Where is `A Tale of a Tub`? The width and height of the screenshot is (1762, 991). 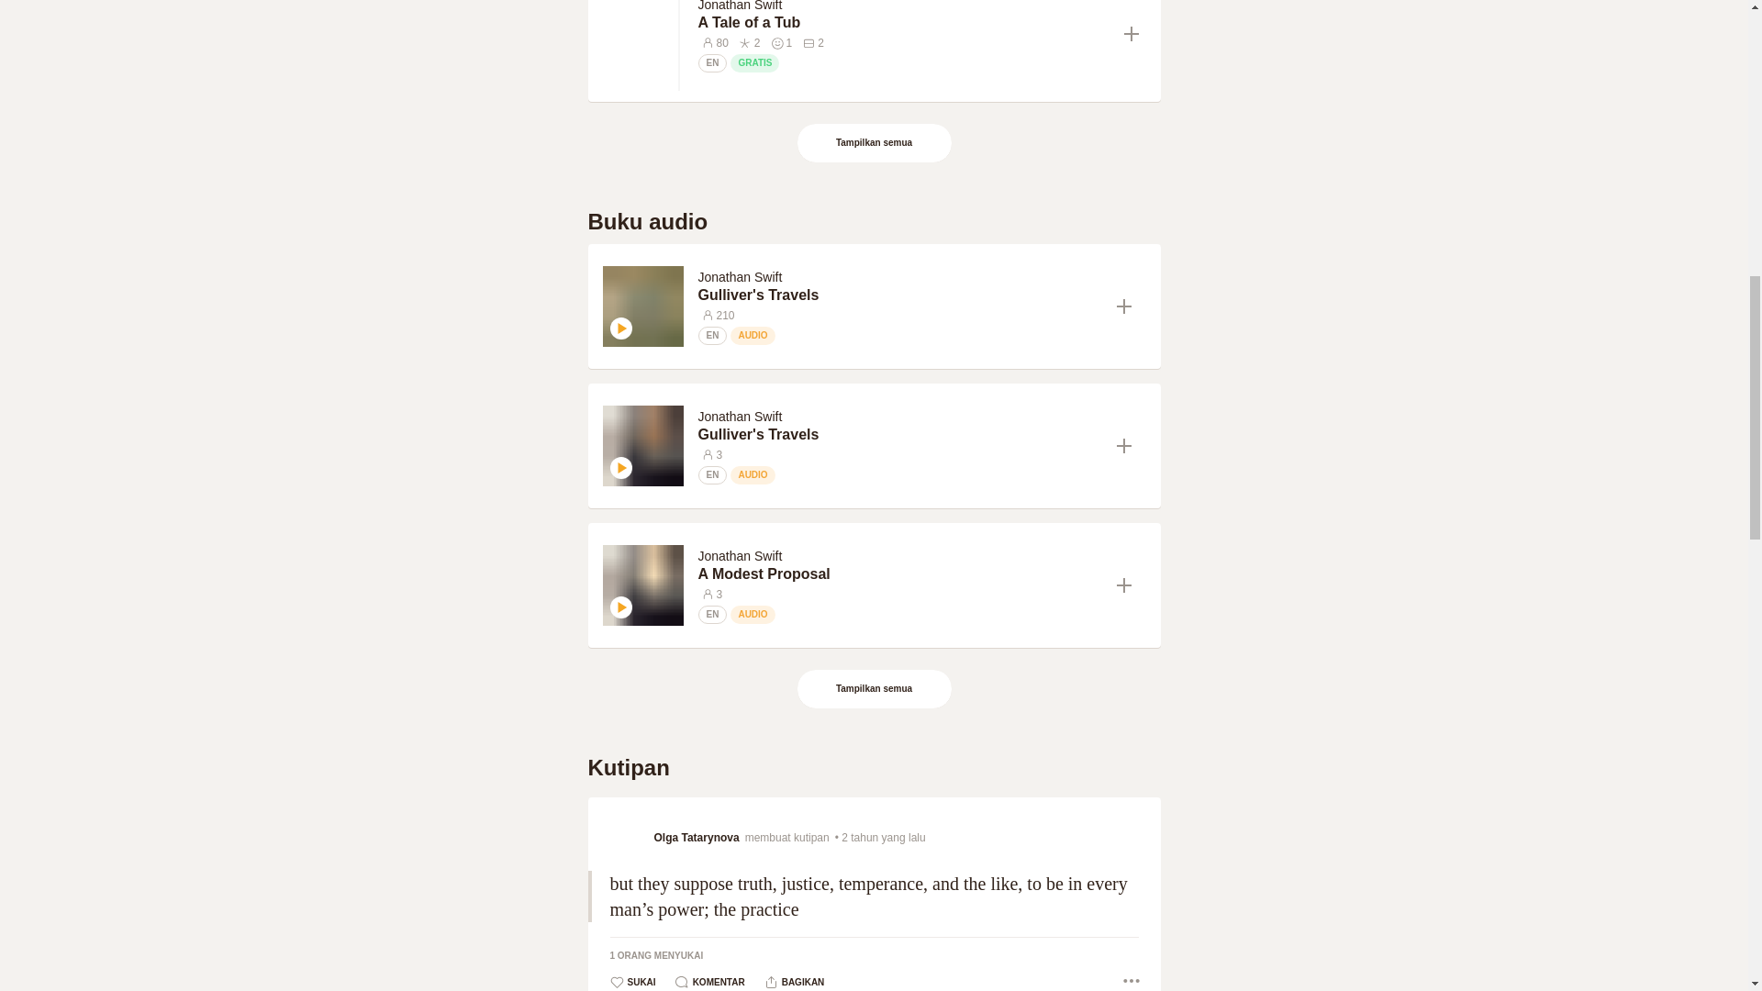
A Tale of a Tub is located at coordinates (903, 22).